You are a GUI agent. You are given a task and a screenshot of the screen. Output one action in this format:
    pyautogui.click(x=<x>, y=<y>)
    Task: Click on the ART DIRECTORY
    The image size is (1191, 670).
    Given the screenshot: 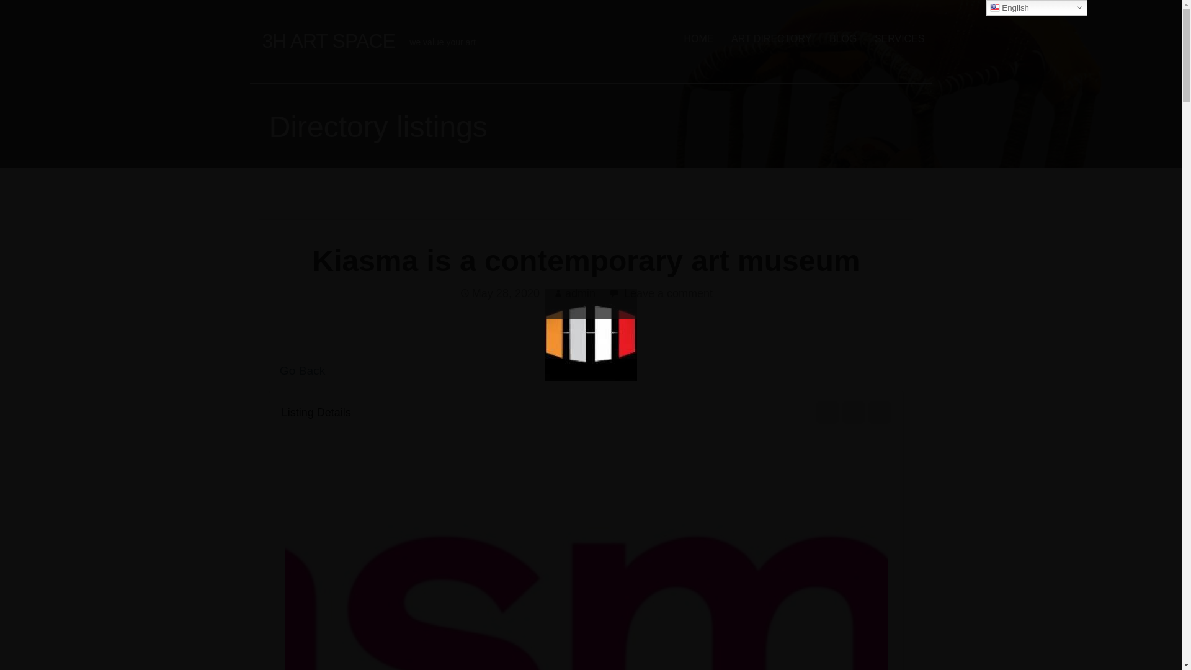 What is the action you would take?
    pyautogui.click(x=772, y=38)
    